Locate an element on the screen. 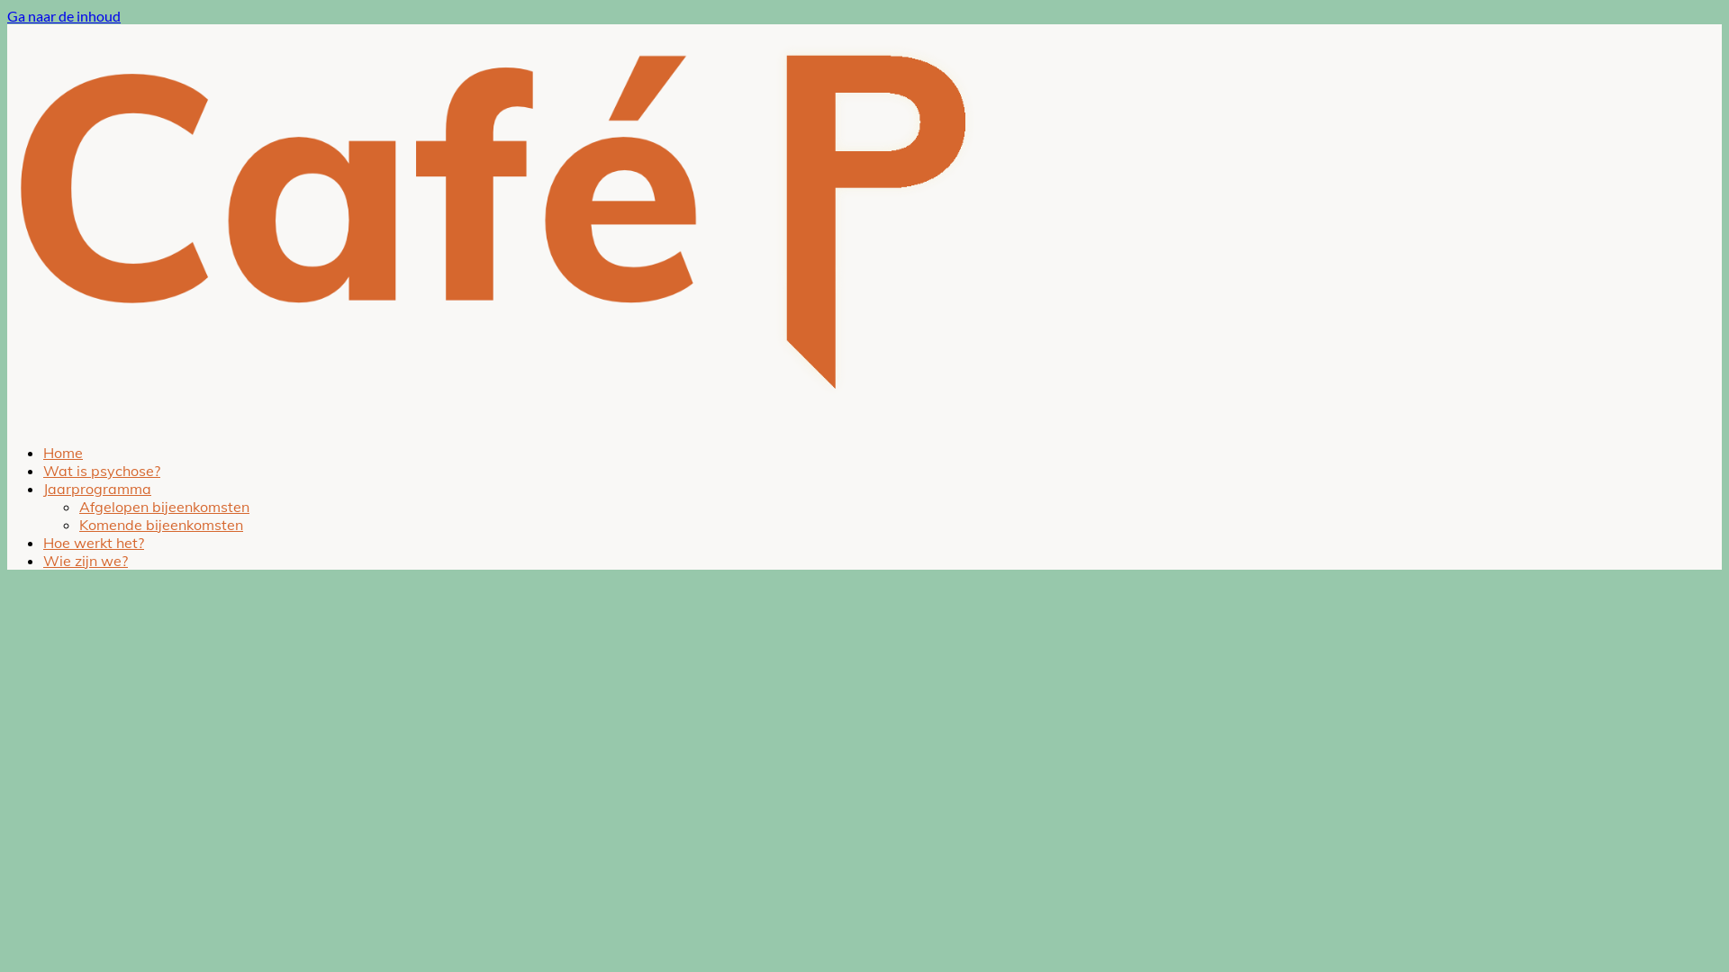 This screenshot has width=1729, height=972. Cafe P is located at coordinates (493, 420).